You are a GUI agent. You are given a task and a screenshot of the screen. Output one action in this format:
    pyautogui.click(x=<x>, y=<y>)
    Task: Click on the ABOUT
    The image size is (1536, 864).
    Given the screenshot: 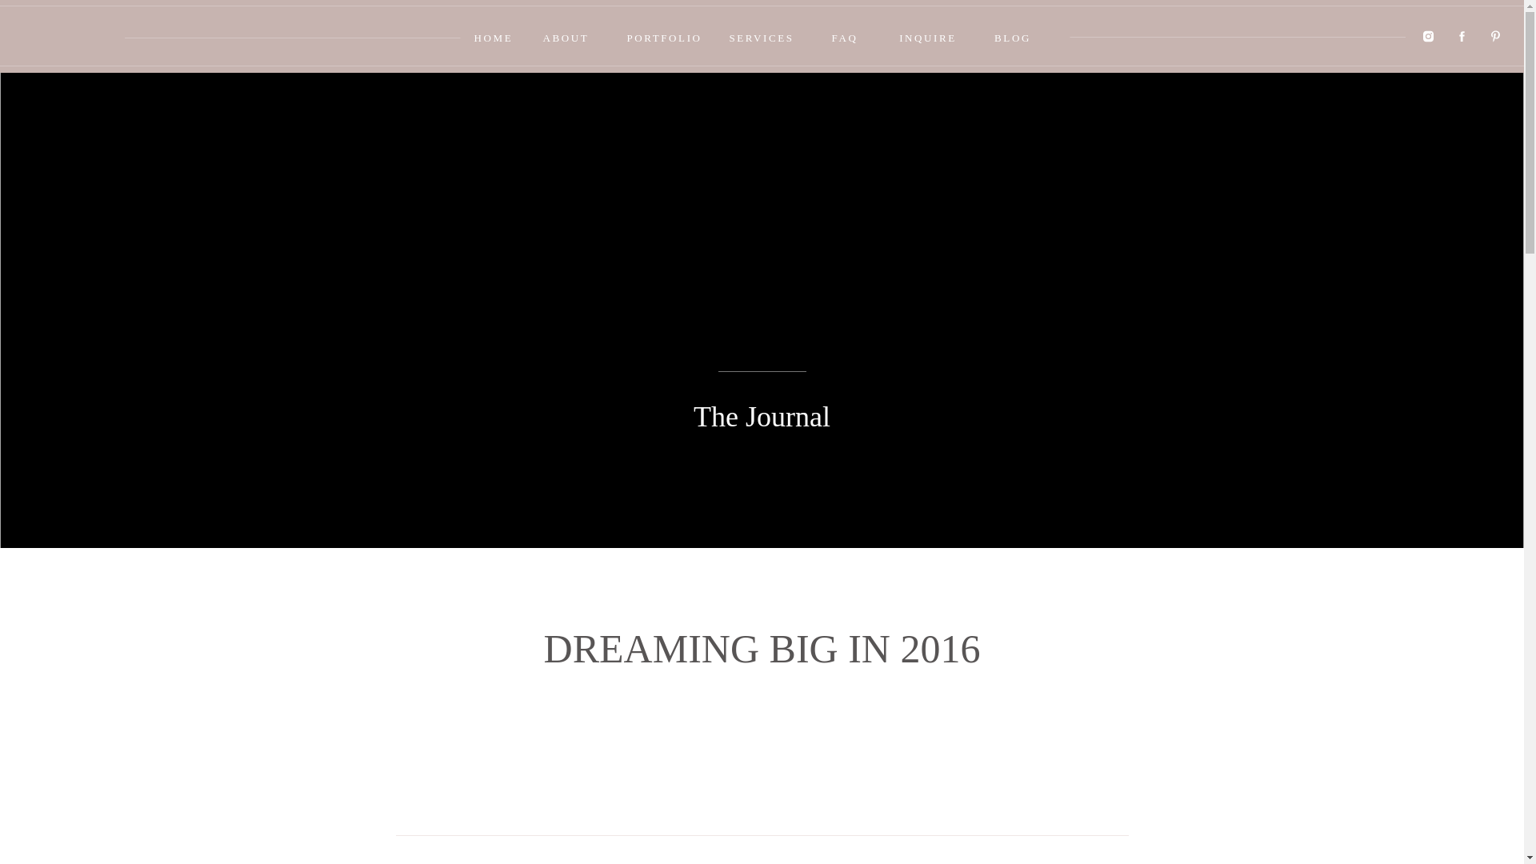 What is the action you would take?
    pyautogui.click(x=566, y=36)
    